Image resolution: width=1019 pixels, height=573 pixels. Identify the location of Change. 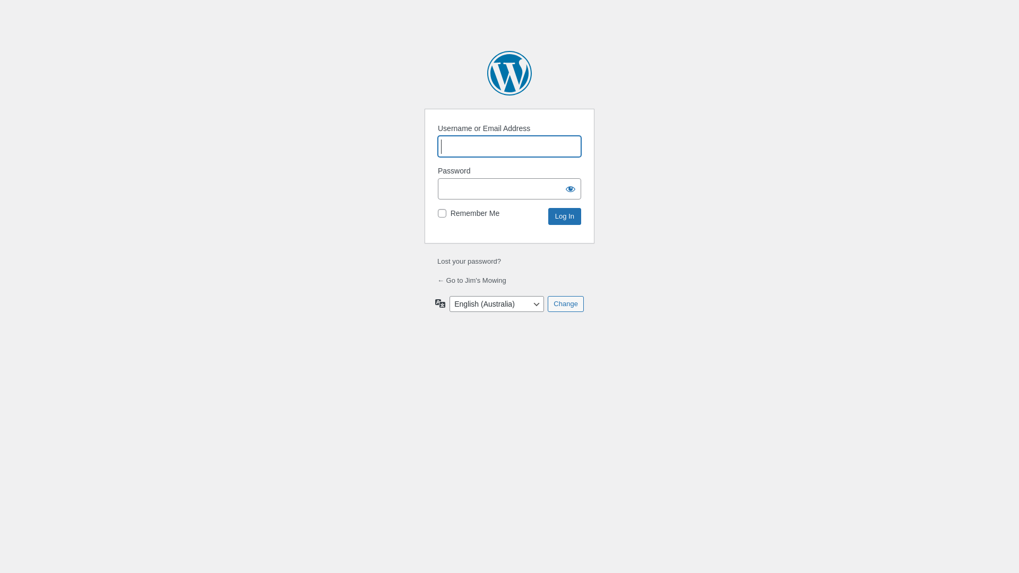
(566, 304).